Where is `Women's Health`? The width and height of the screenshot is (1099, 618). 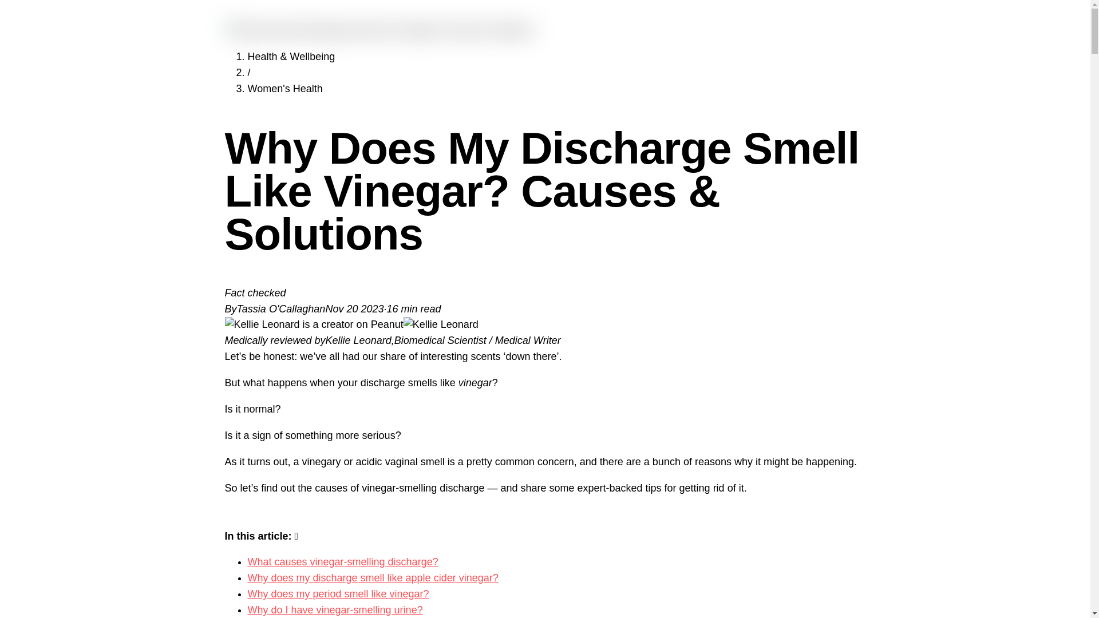 Women's Health is located at coordinates (284, 88).